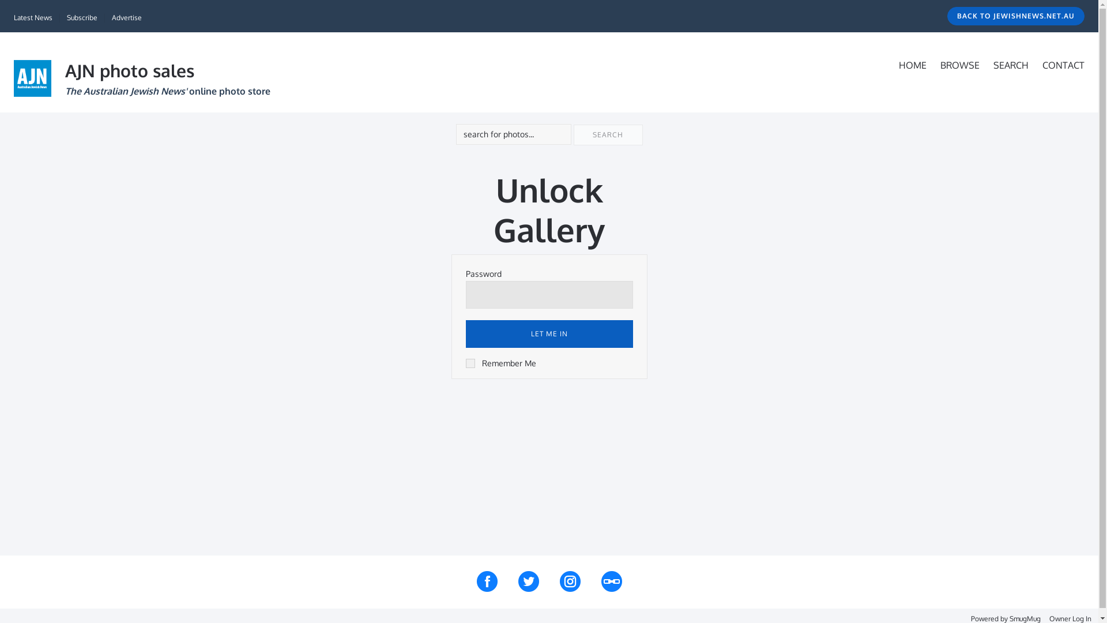  Describe the element at coordinates (82, 17) in the screenshot. I see `Subscribe` at that location.